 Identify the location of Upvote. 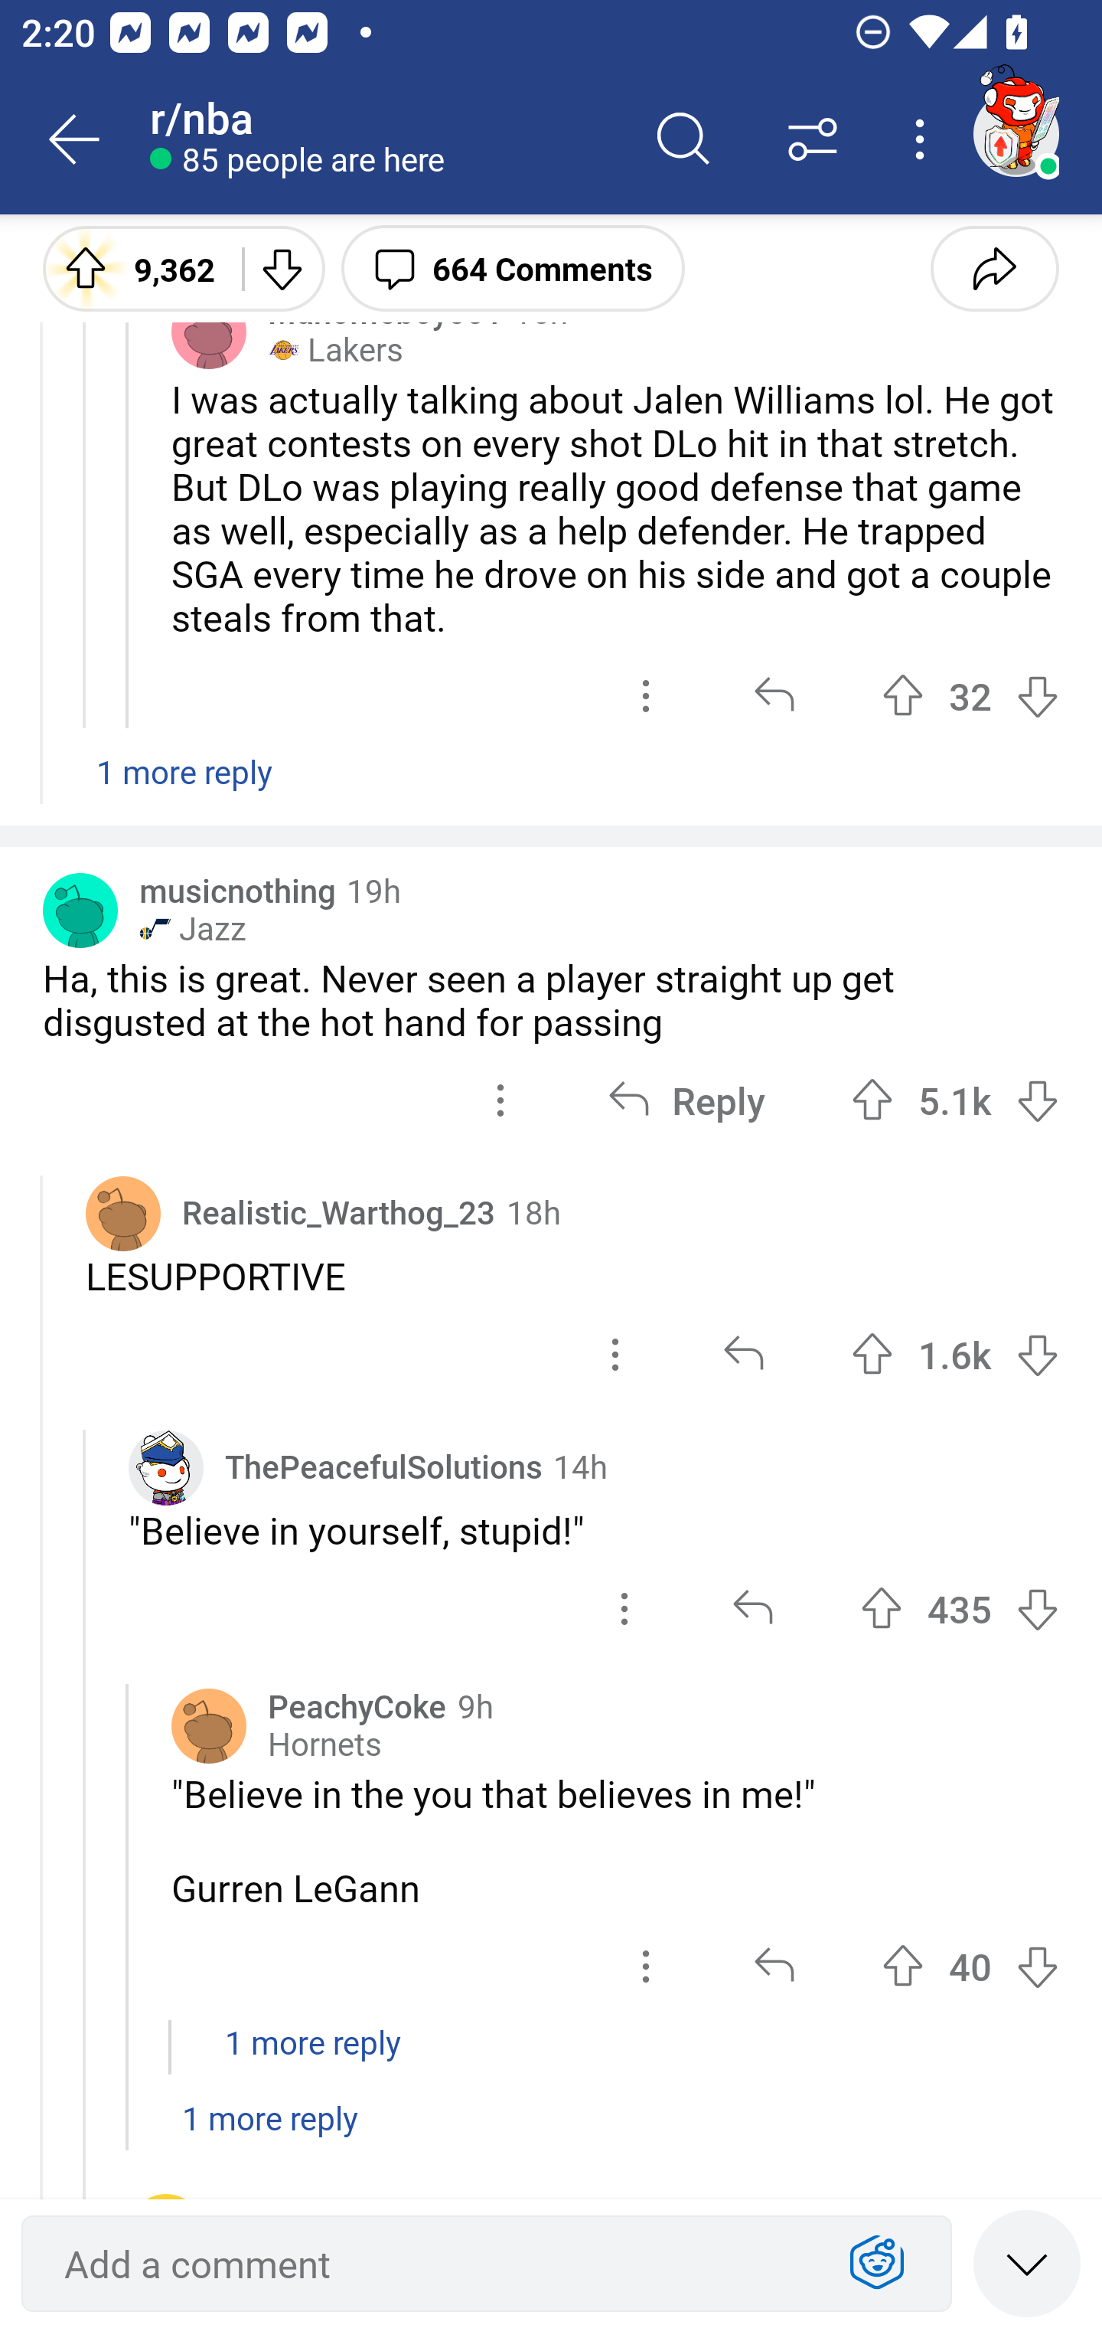
(872, 1100).